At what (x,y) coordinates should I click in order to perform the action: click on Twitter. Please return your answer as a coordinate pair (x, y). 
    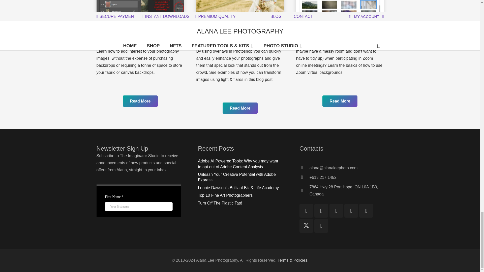
    Looking at the image, I should click on (306, 226).